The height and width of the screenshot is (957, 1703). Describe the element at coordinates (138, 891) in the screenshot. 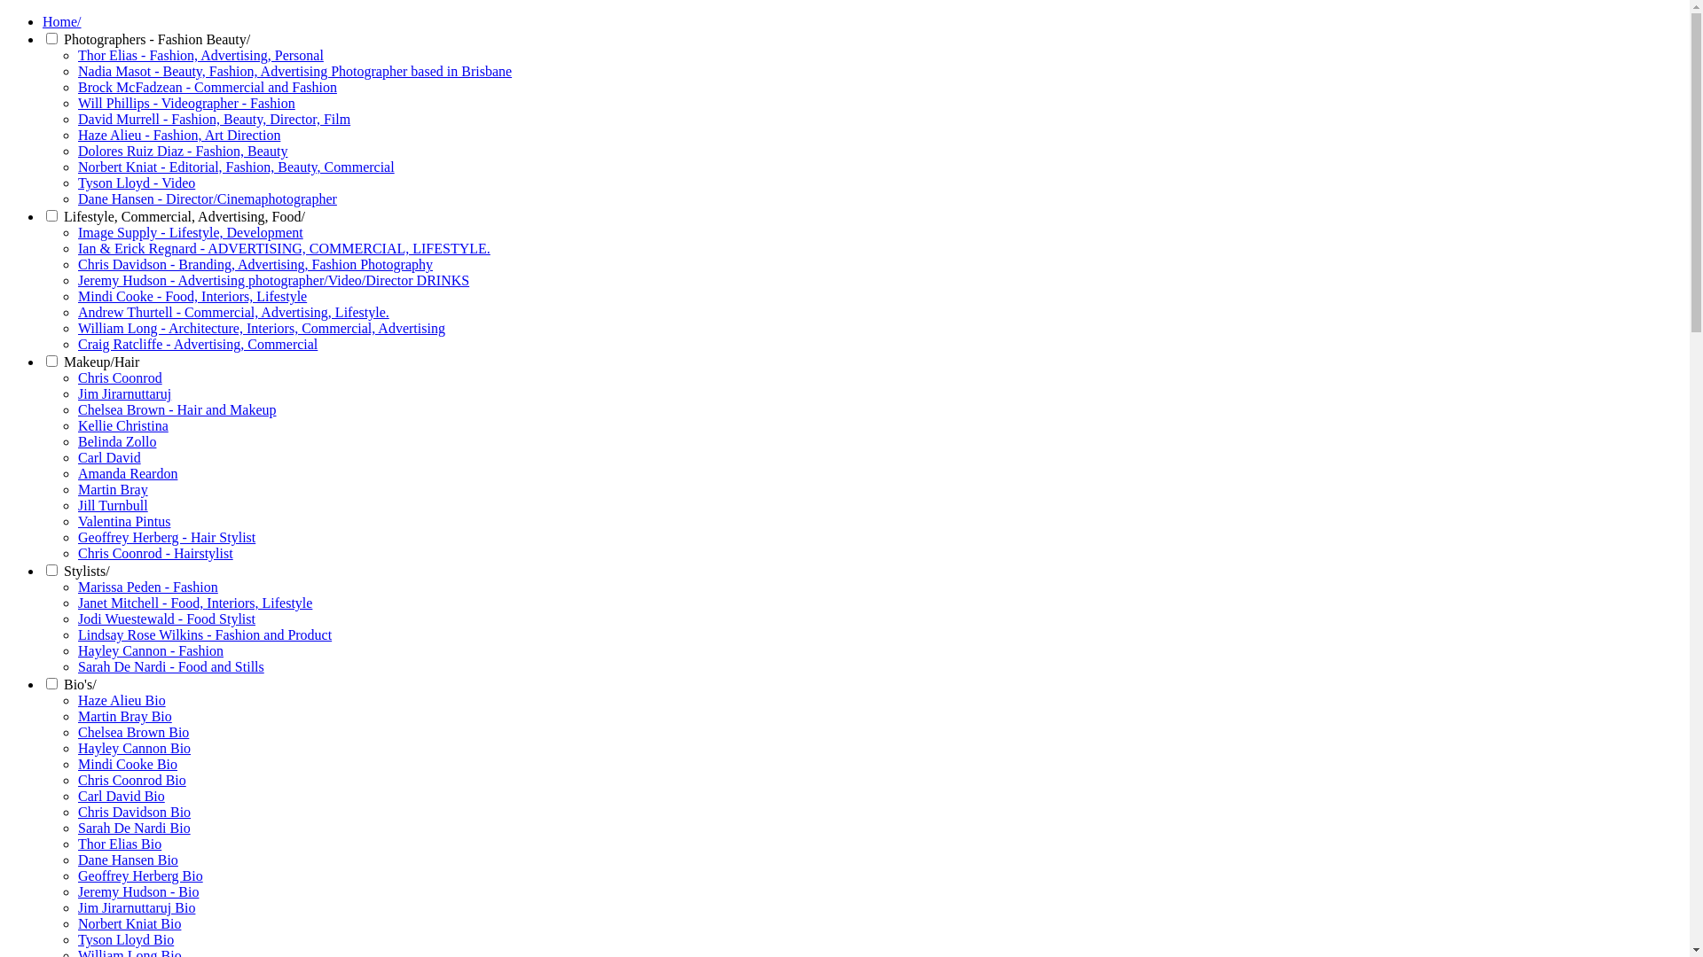

I see `Jeremy Hudson - Bio` at that location.